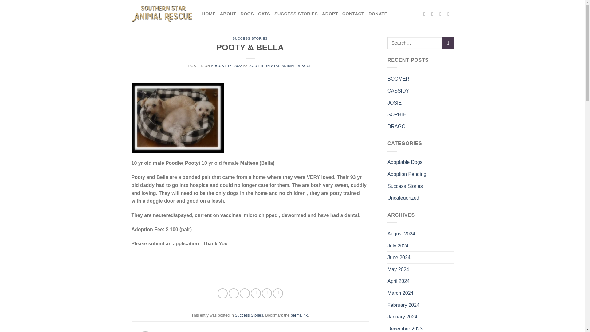  What do you see at coordinates (396, 127) in the screenshot?
I see `DRAGO` at bounding box center [396, 127].